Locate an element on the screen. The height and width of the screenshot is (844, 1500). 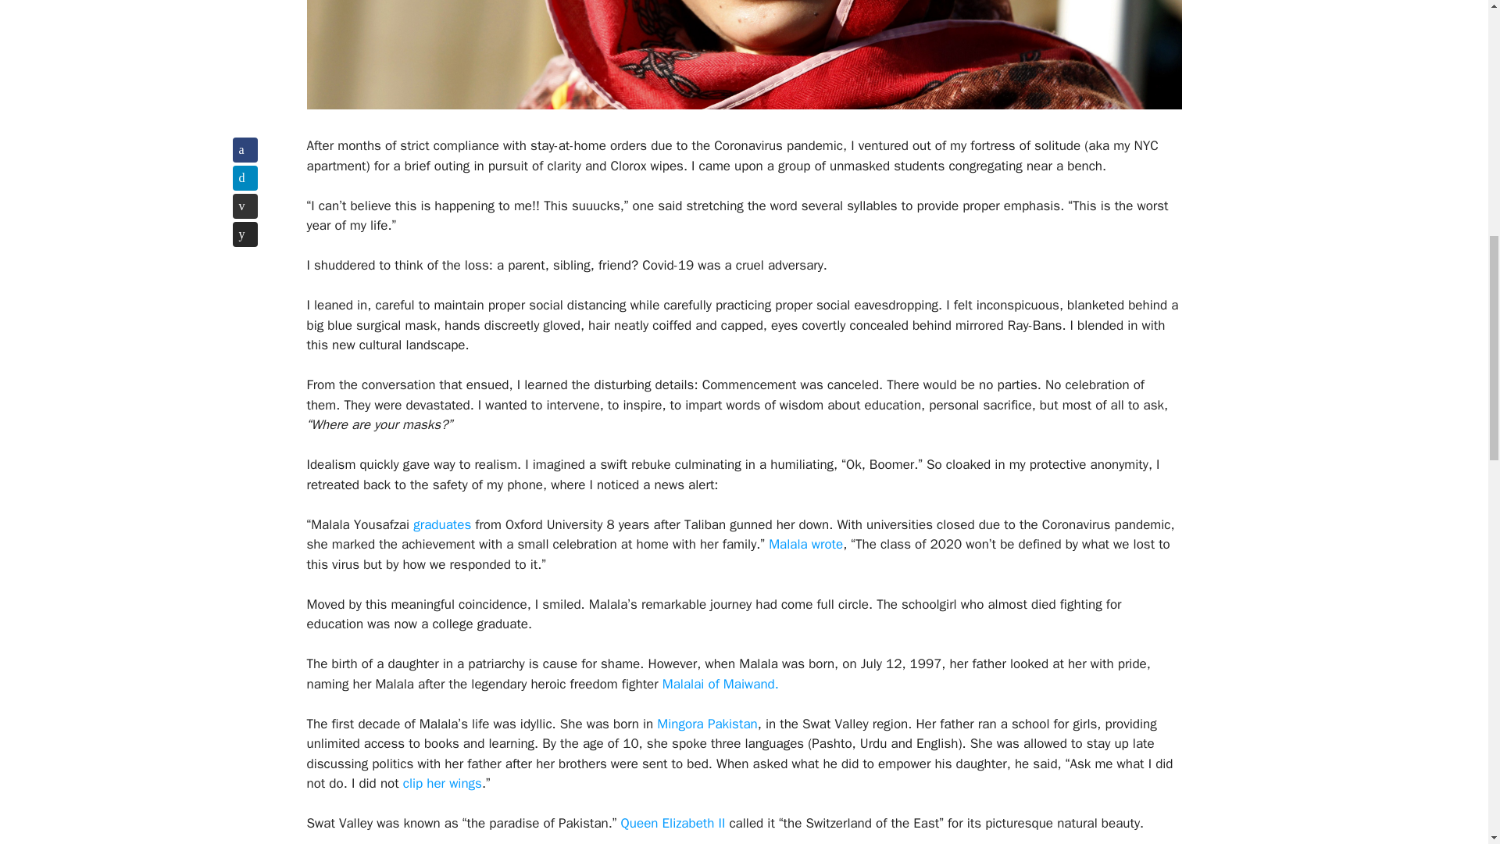
Malalai of Maiwand. is located at coordinates (718, 684).